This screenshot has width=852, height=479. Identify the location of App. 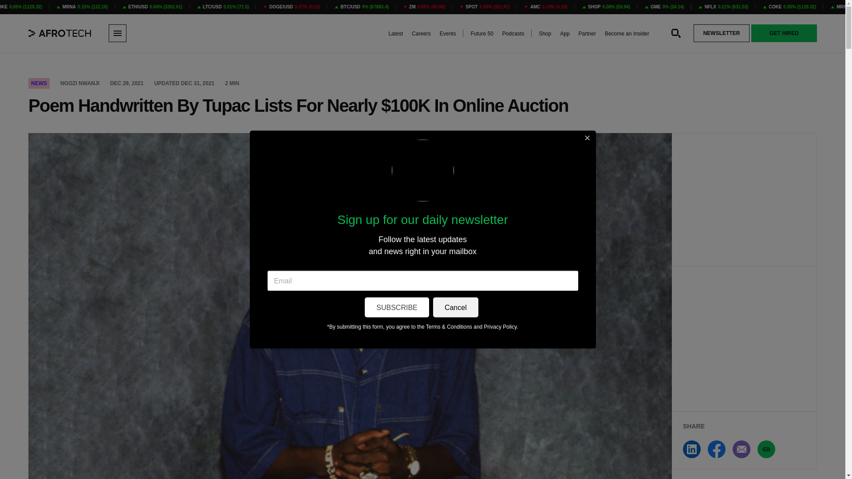
(564, 34).